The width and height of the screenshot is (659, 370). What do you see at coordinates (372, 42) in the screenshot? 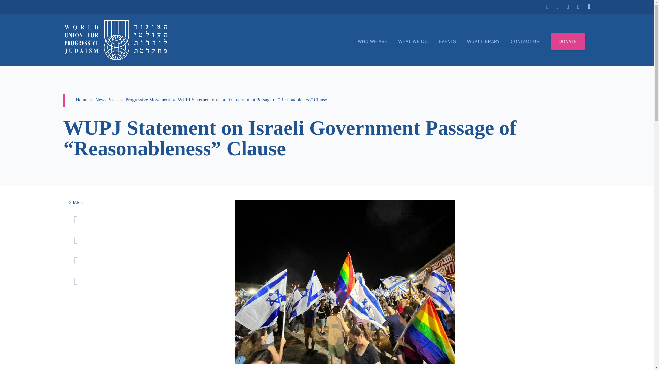
I see `WHO WE ARE` at bounding box center [372, 42].